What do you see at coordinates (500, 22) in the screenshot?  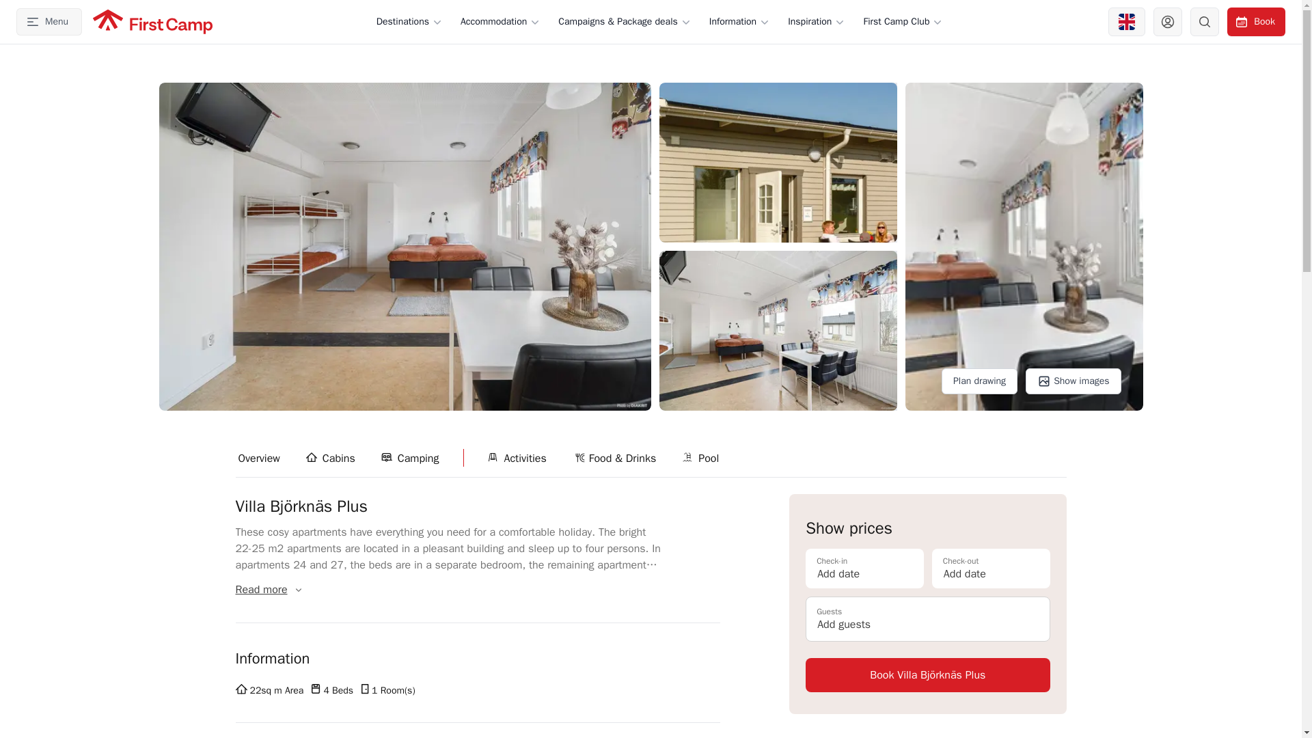 I see `Accommodation` at bounding box center [500, 22].